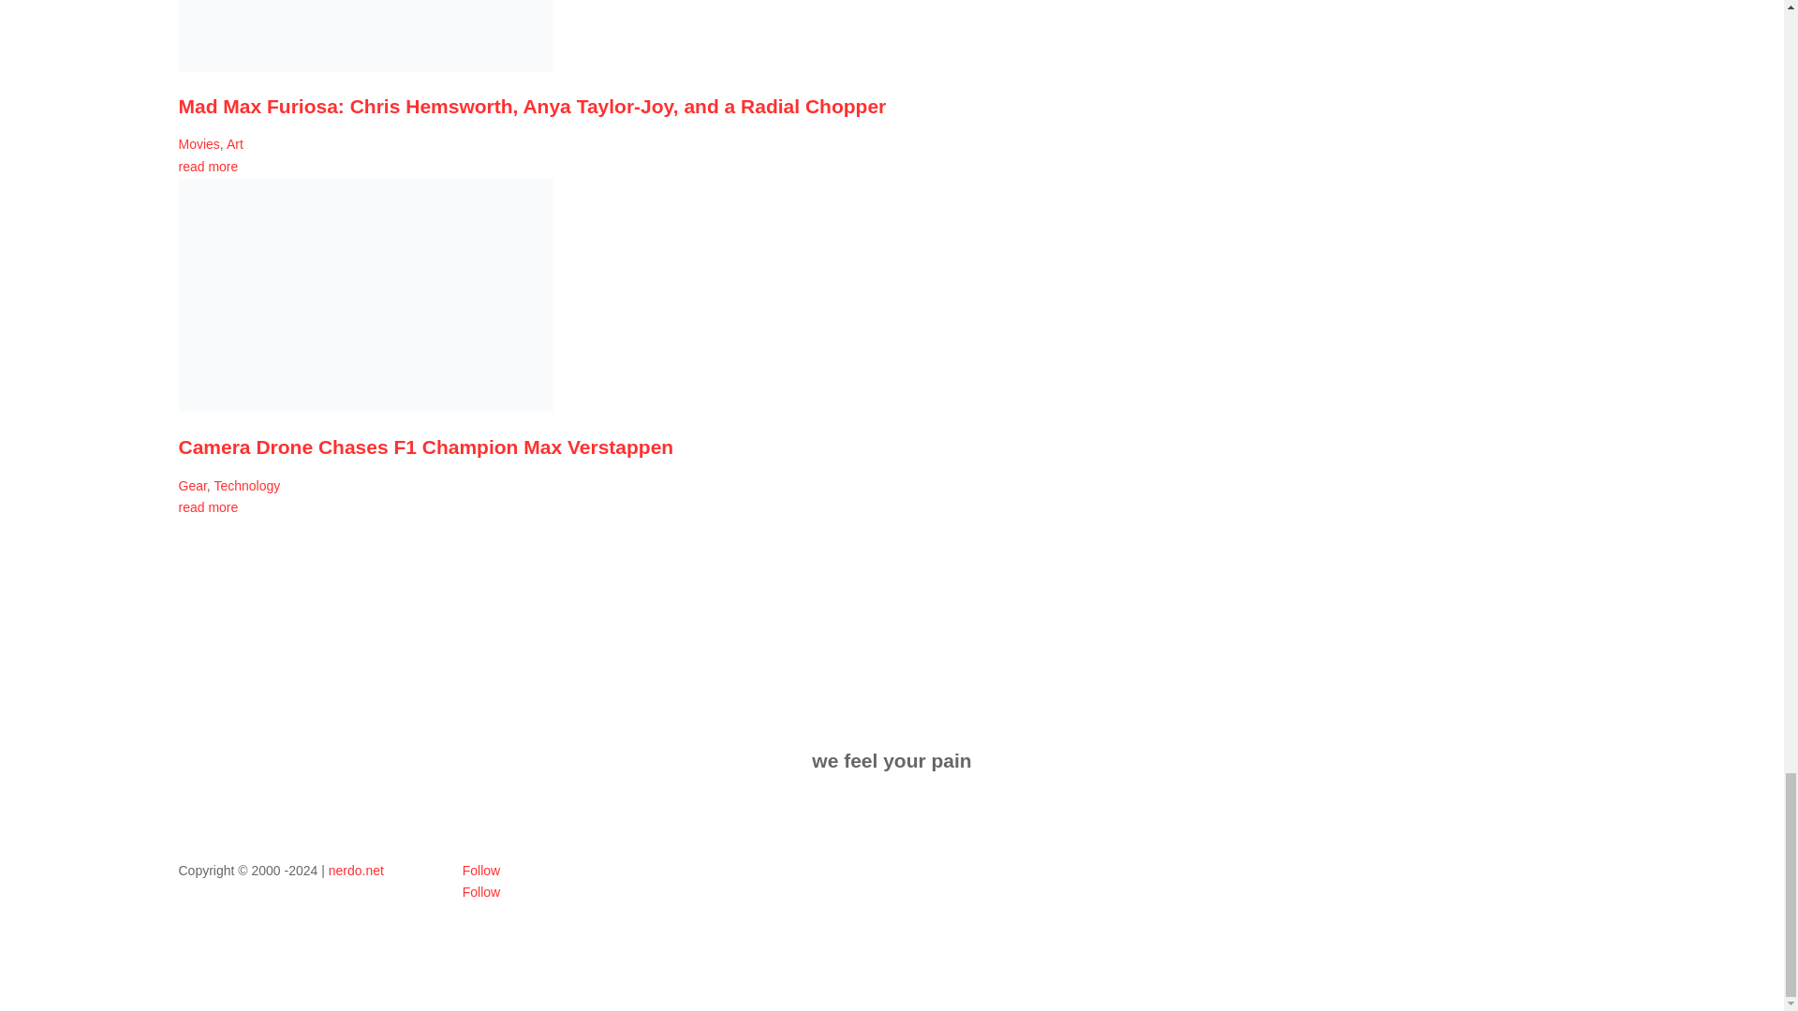  Describe the element at coordinates (480, 892) in the screenshot. I see `X` at that location.